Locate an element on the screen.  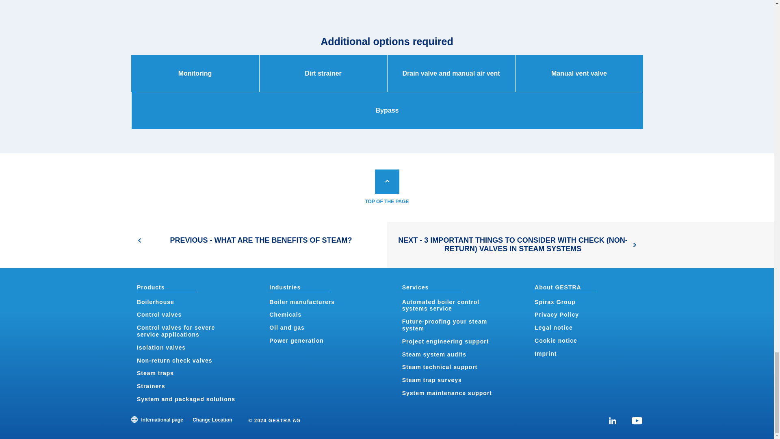
Boilerhouse is located at coordinates (155, 302).